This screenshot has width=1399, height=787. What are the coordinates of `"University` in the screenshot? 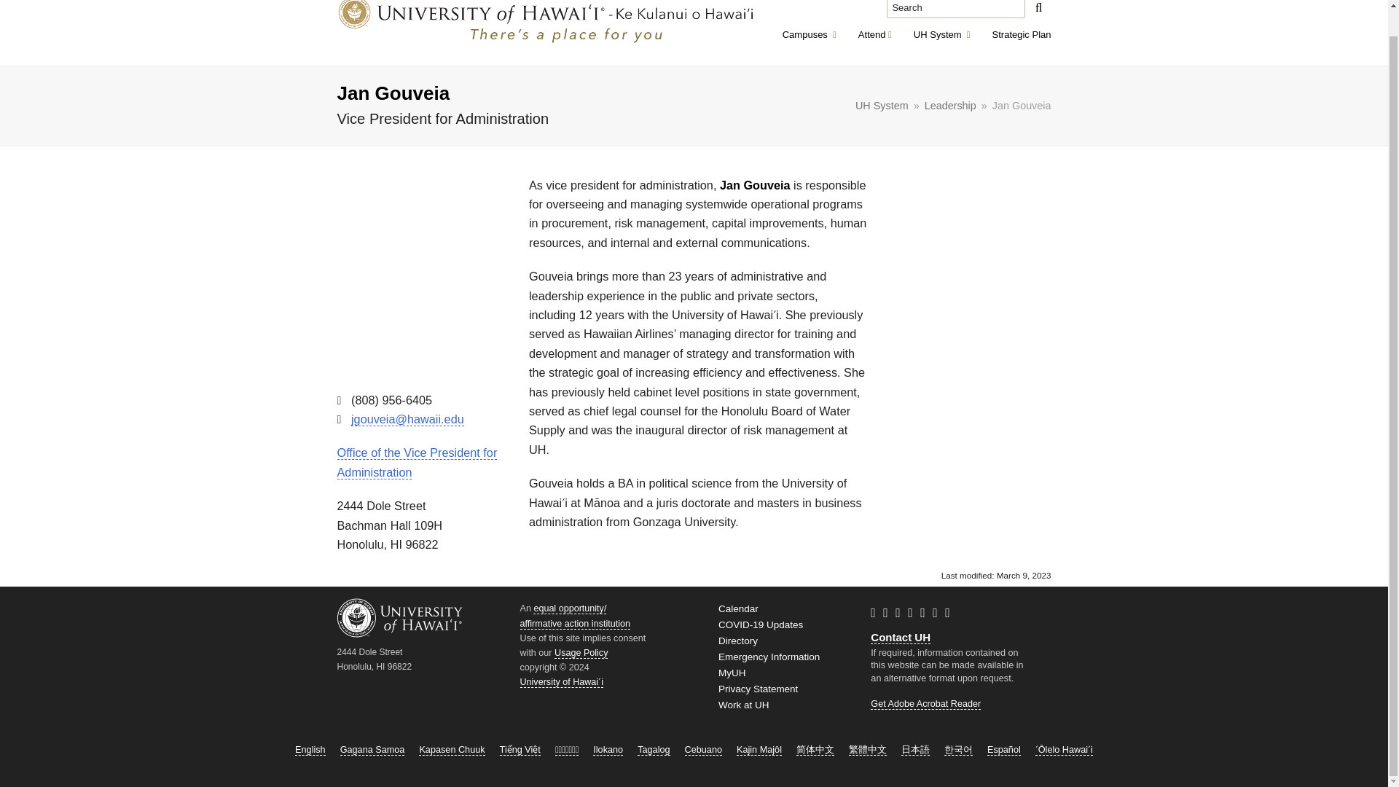 It's located at (956, 9).